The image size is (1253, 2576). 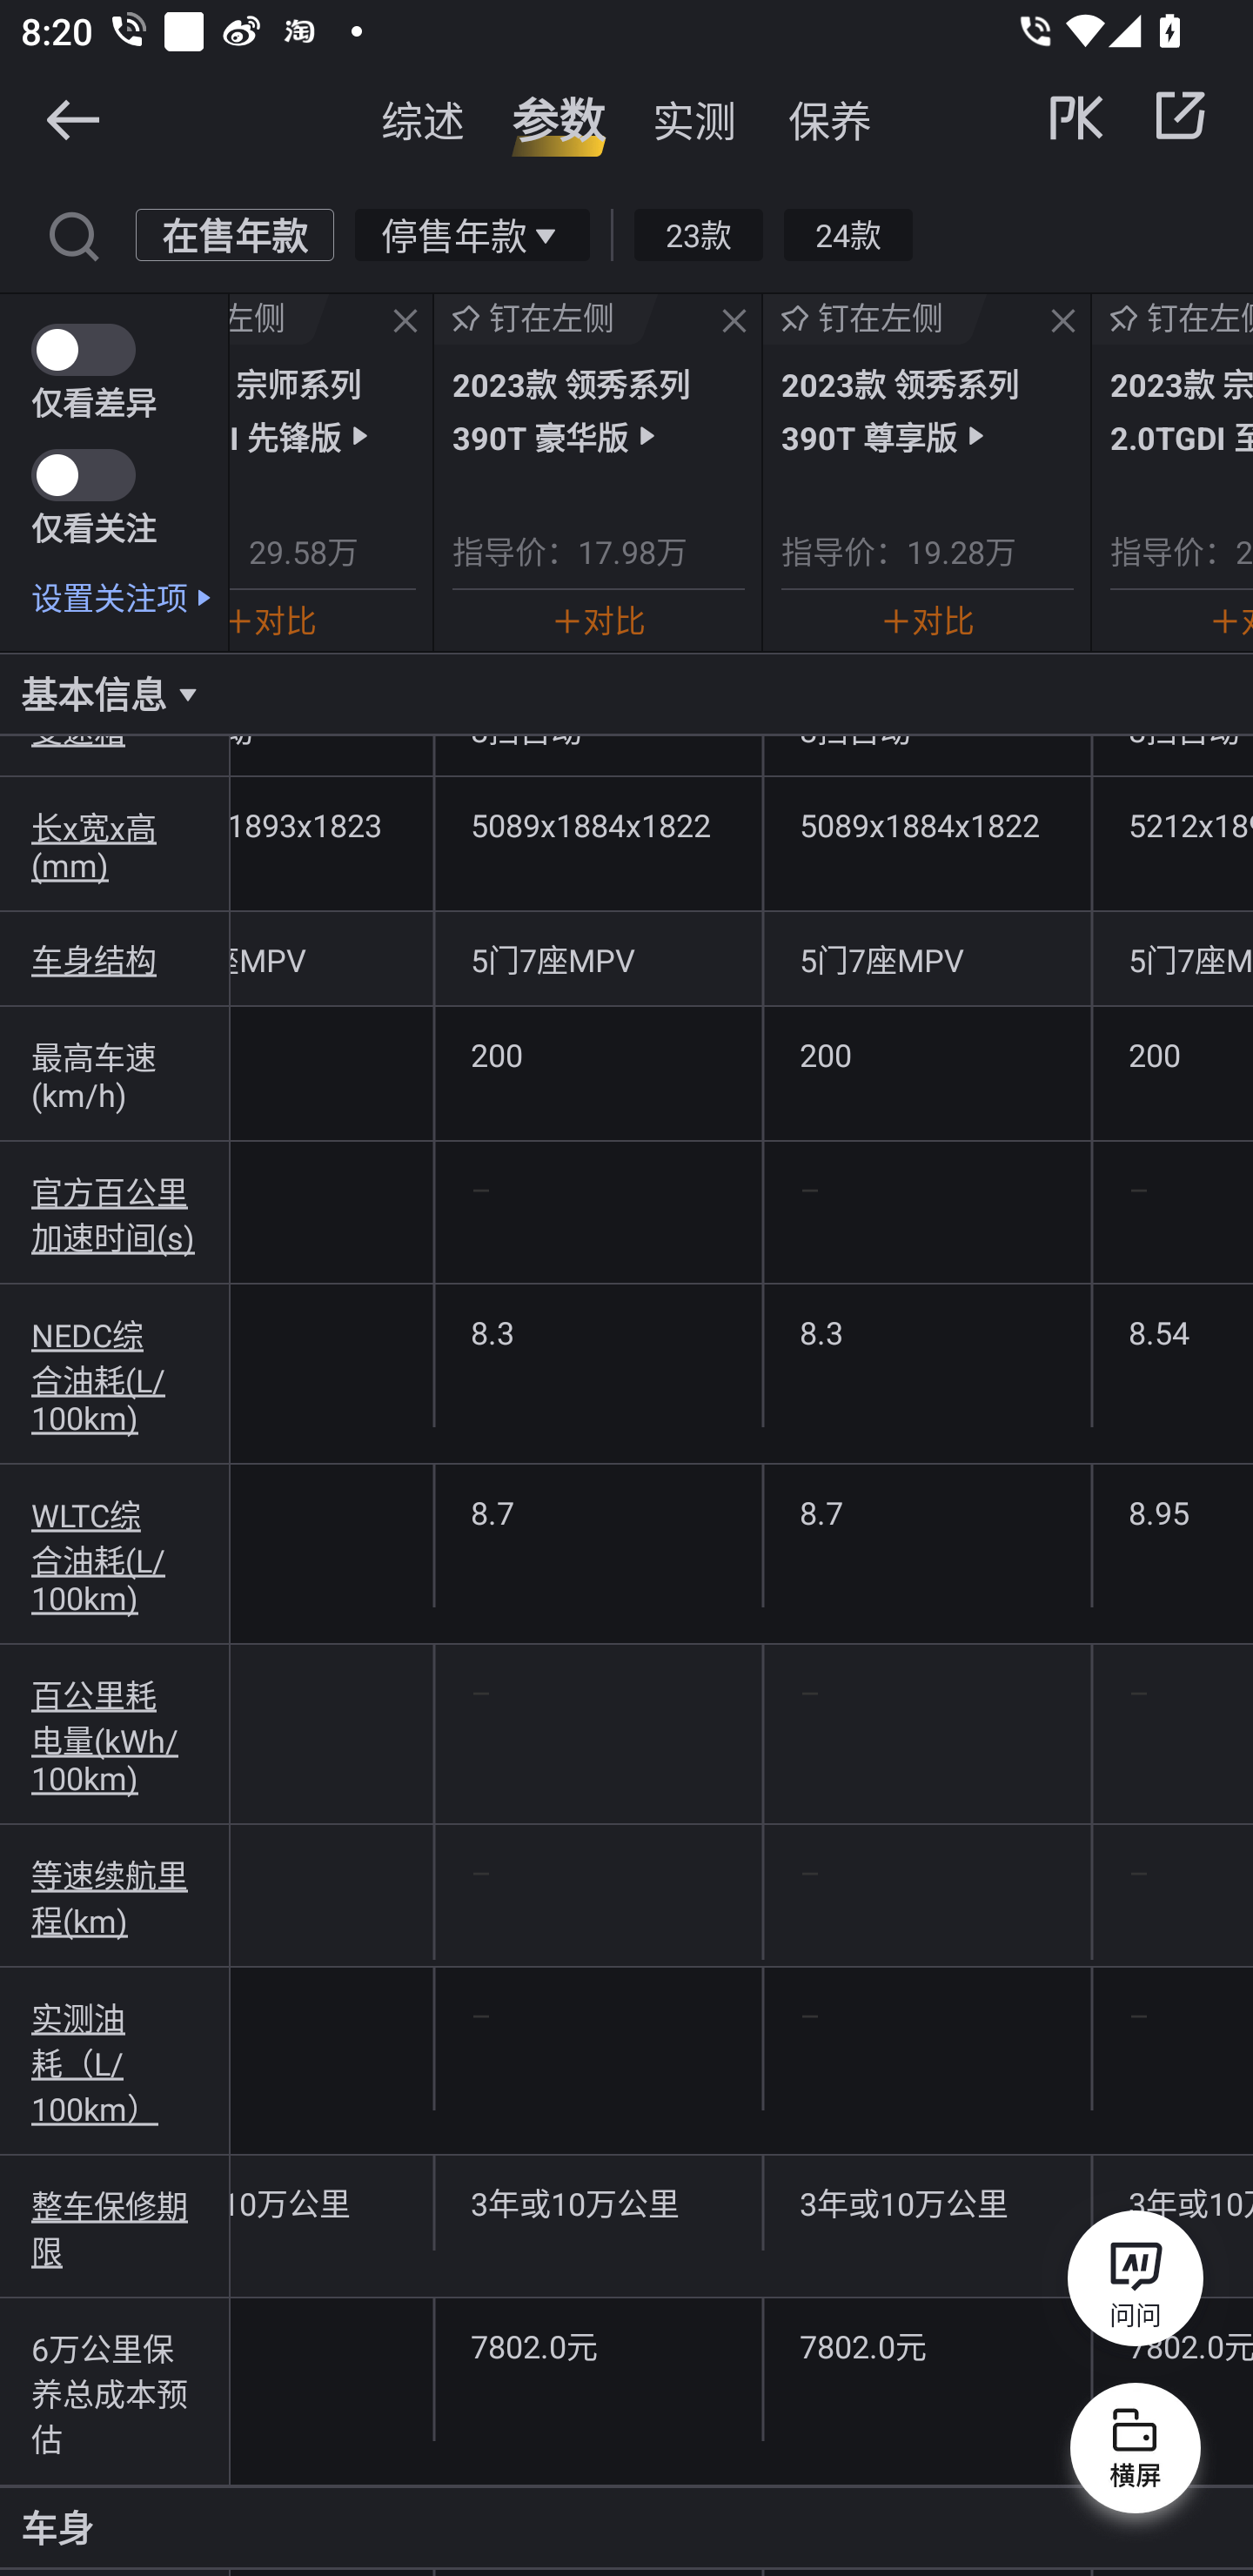 What do you see at coordinates (235, 233) in the screenshot?
I see `在售年款` at bounding box center [235, 233].